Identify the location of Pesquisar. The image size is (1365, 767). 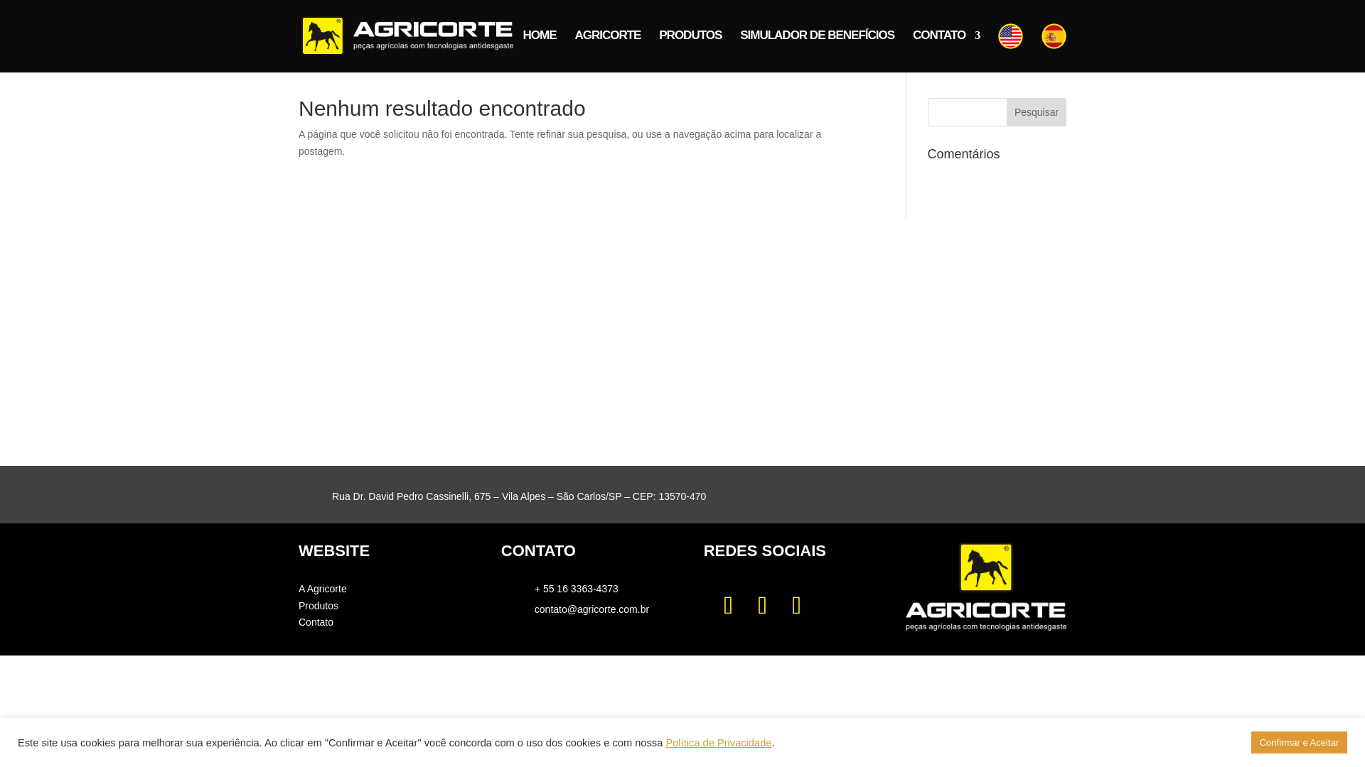
(1037, 112).